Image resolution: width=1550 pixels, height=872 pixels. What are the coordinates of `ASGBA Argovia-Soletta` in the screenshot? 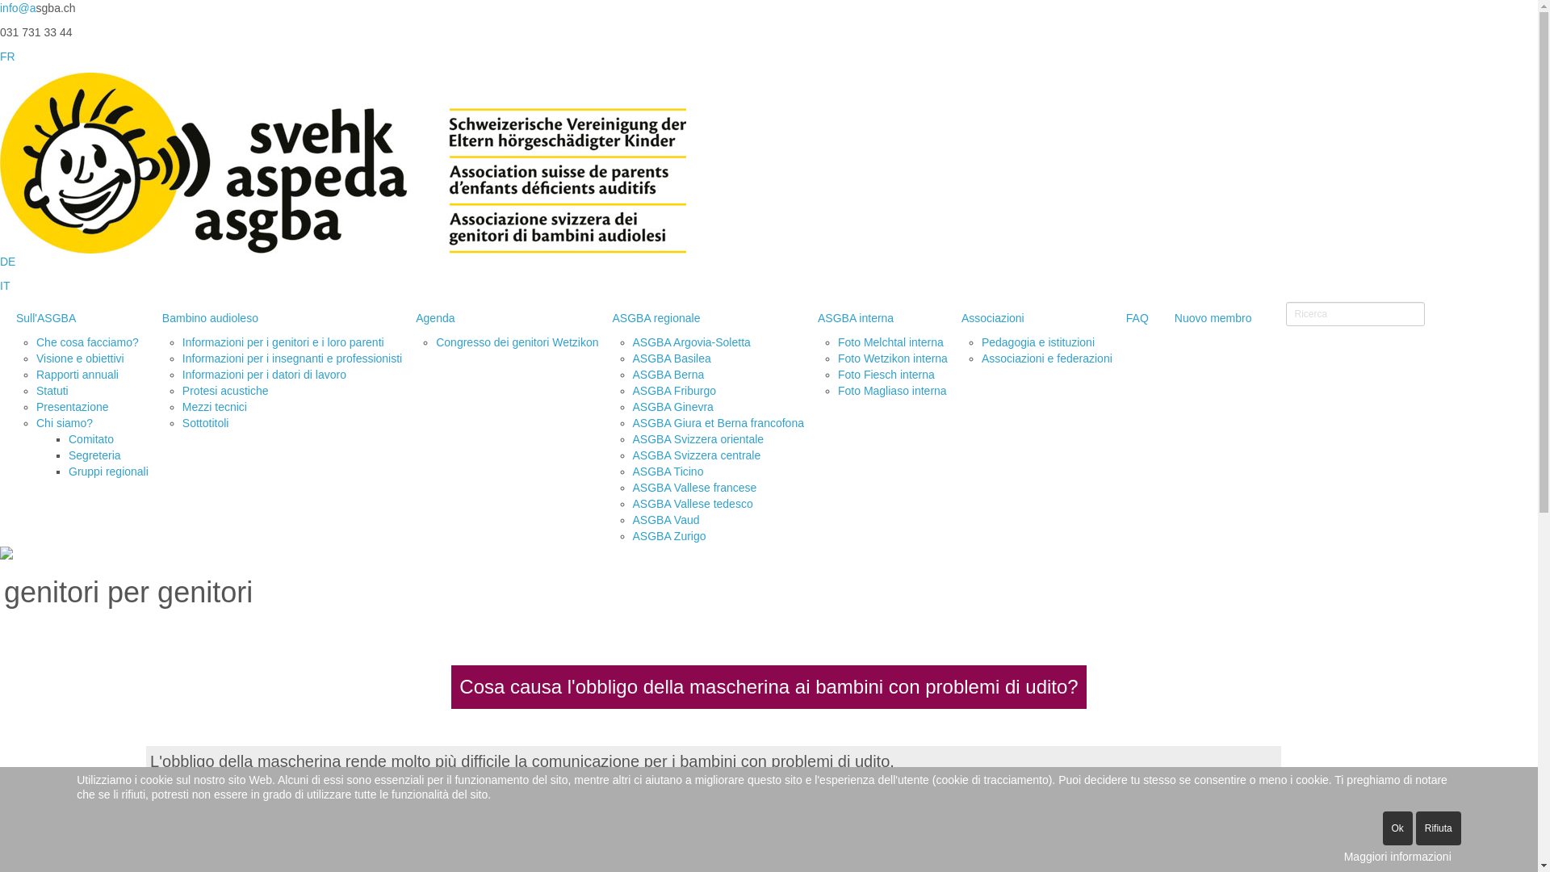 It's located at (692, 342).